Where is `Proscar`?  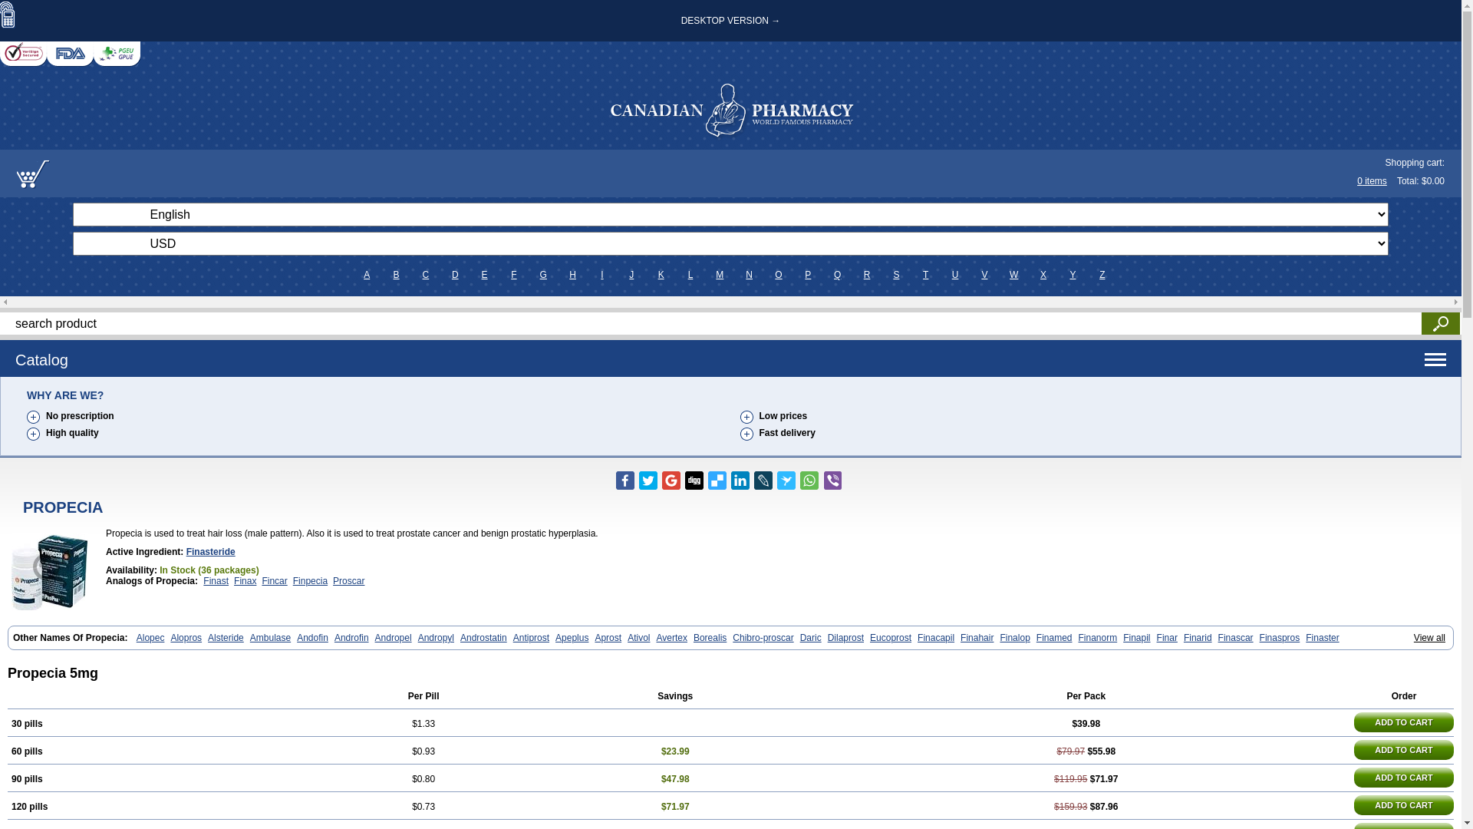 Proscar is located at coordinates (348, 581).